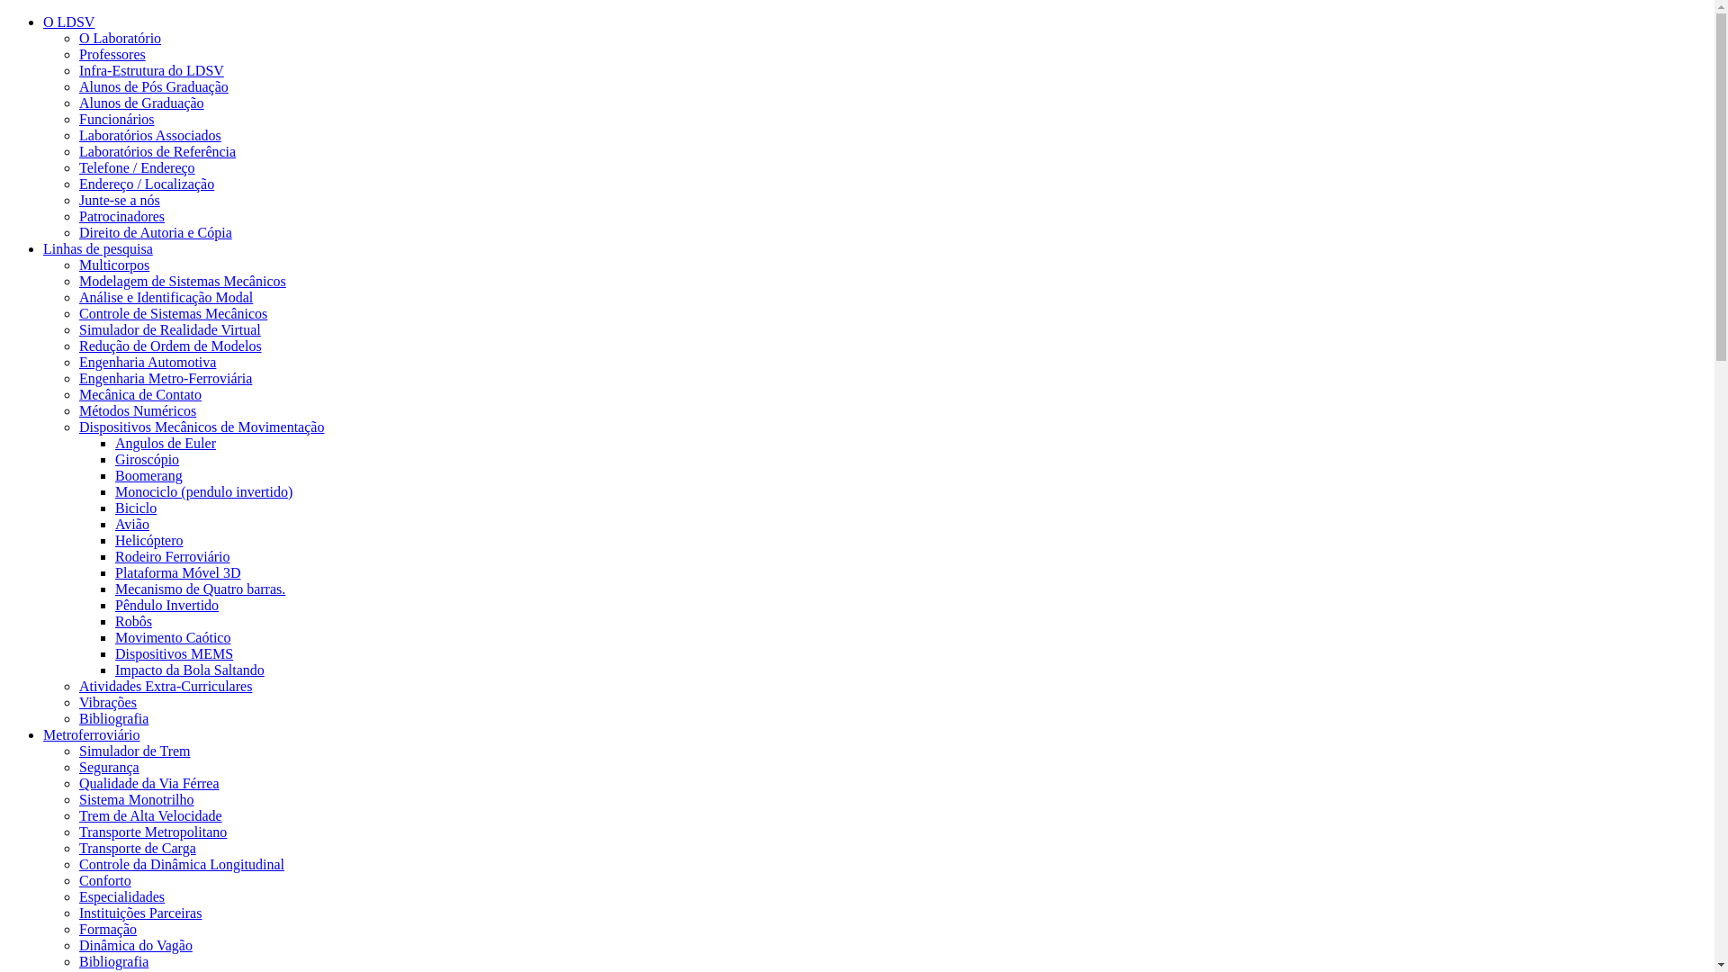 Image resolution: width=1728 pixels, height=972 pixels. Describe the element at coordinates (149, 475) in the screenshot. I see `Boomerang` at that location.